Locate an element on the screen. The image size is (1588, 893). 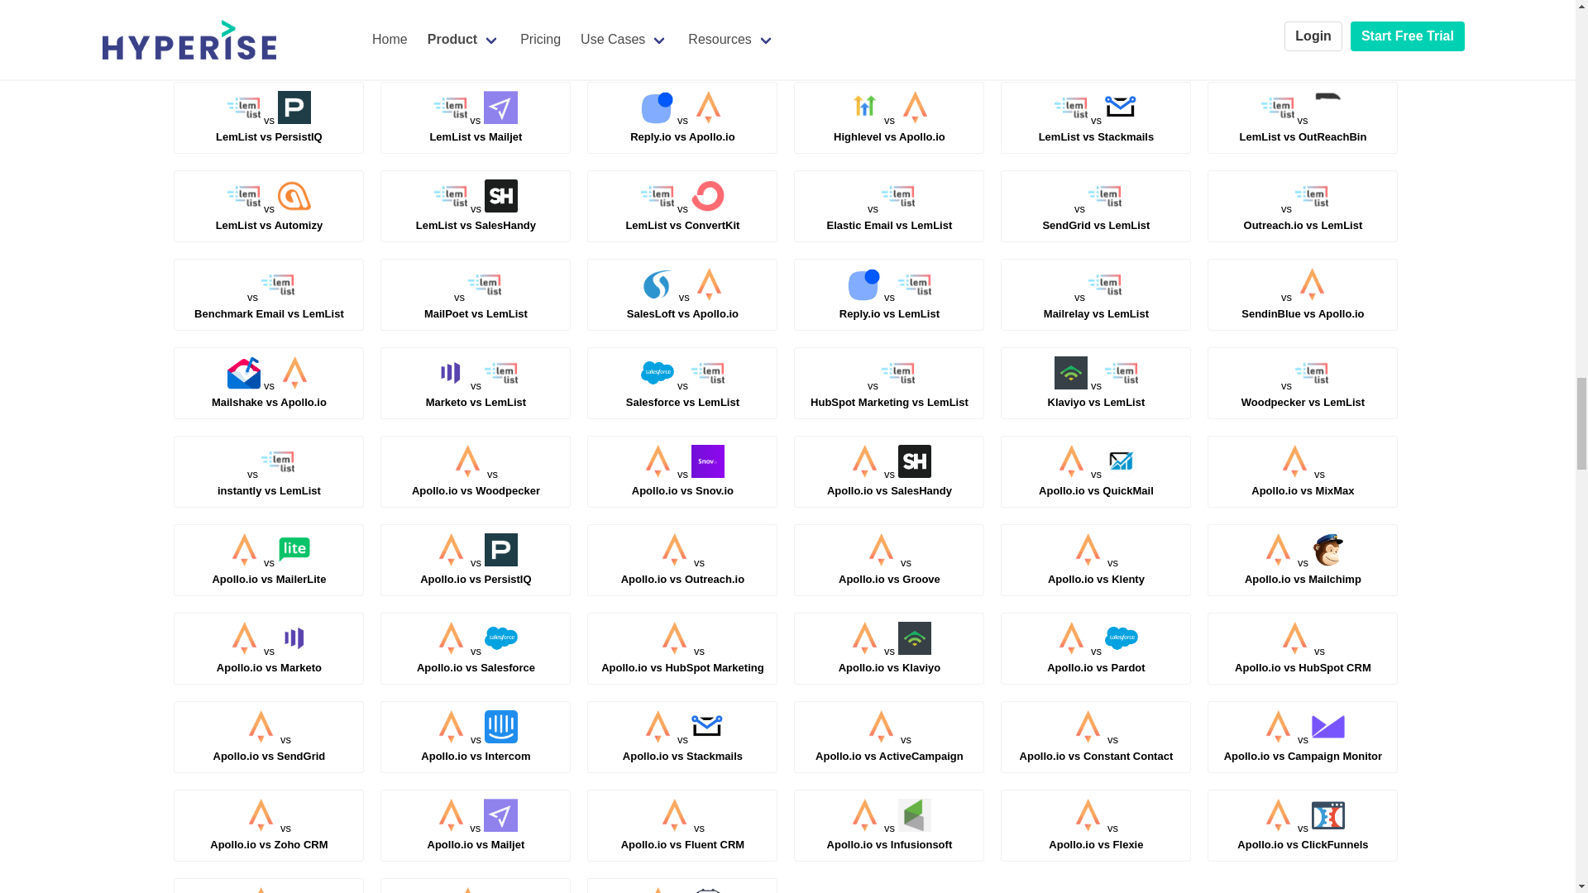
LemList vs Campaign Monitor is located at coordinates (1097, 40).